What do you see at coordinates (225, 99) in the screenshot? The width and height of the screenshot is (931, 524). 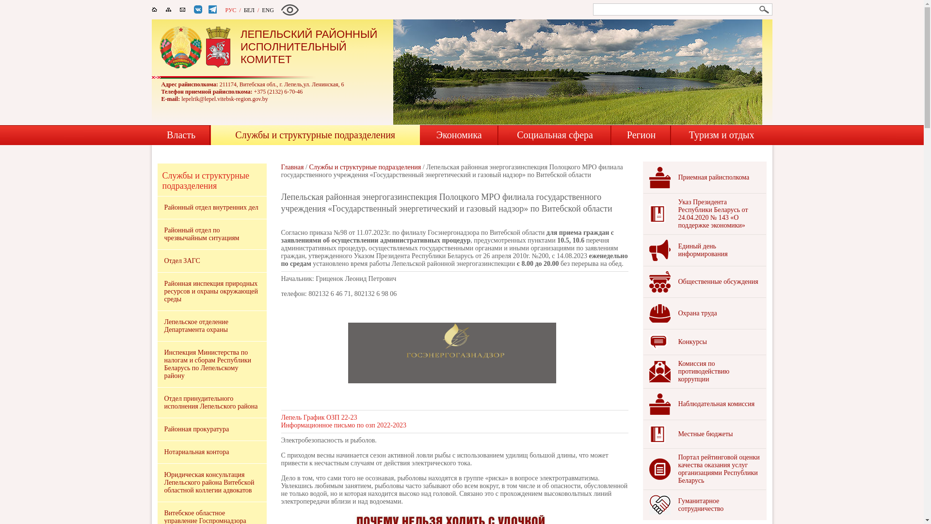 I see `lepelrik@lepel.vitebsk-region.gov.by` at bounding box center [225, 99].